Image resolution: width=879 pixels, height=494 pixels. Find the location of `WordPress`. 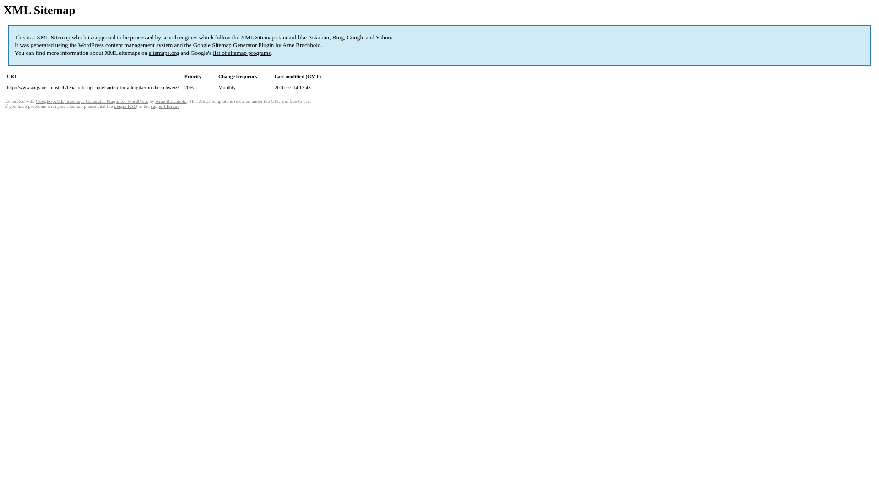

WordPress is located at coordinates (91, 45).